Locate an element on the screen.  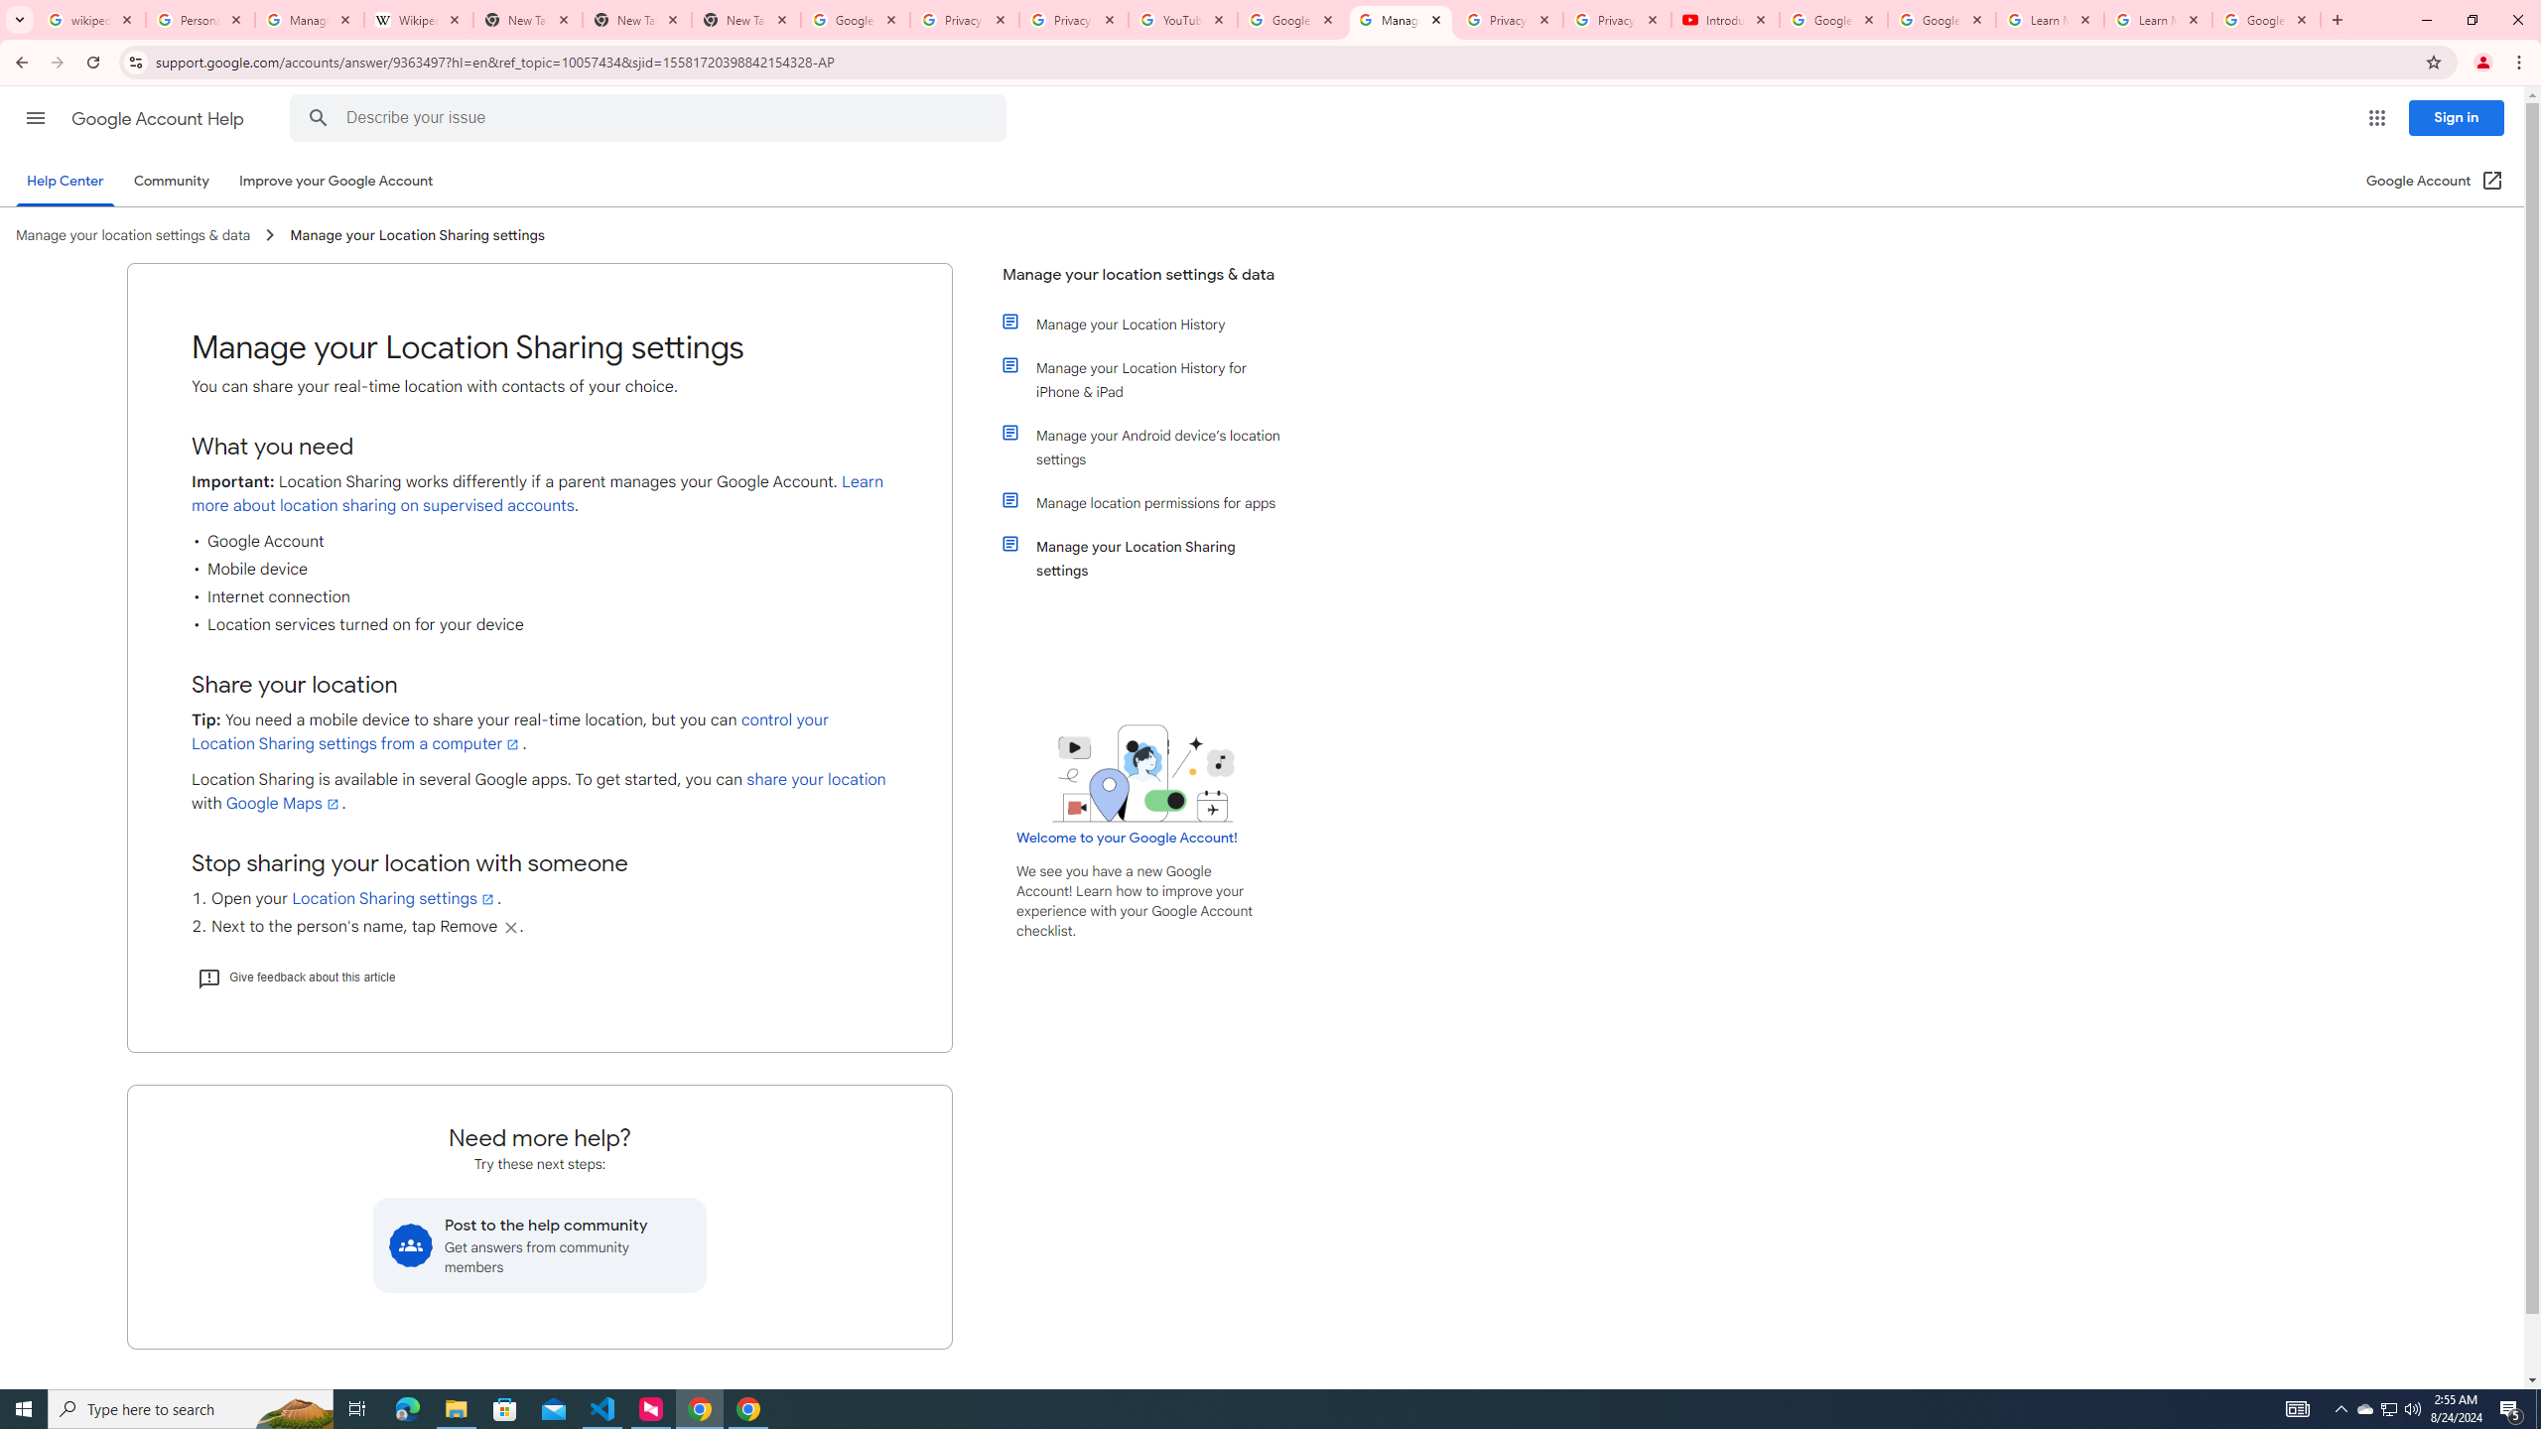
Manage your location settings & data is located at coordinates (1145, 282).